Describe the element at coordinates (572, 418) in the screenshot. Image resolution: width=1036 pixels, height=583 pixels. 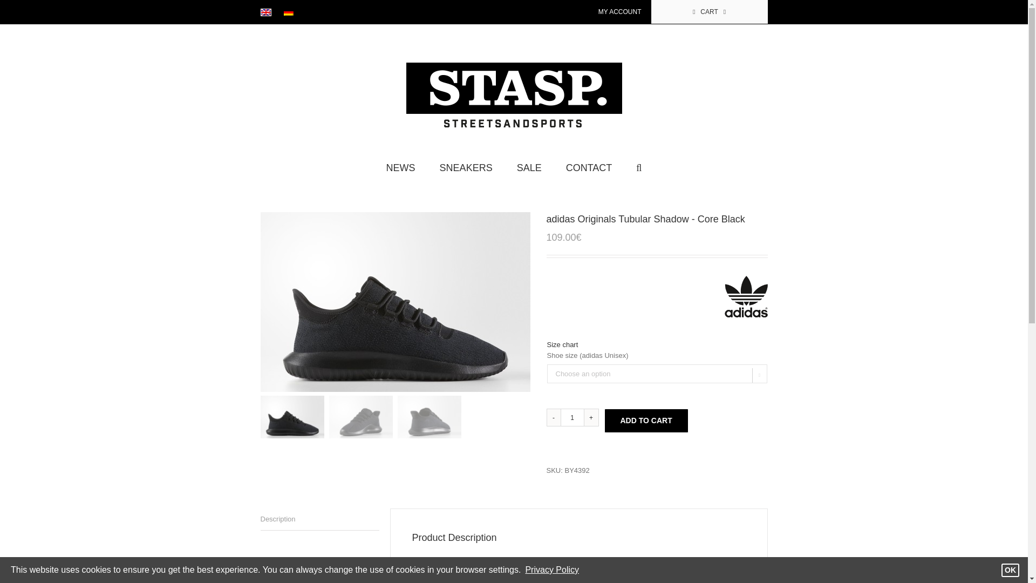
I see `1` at that location.